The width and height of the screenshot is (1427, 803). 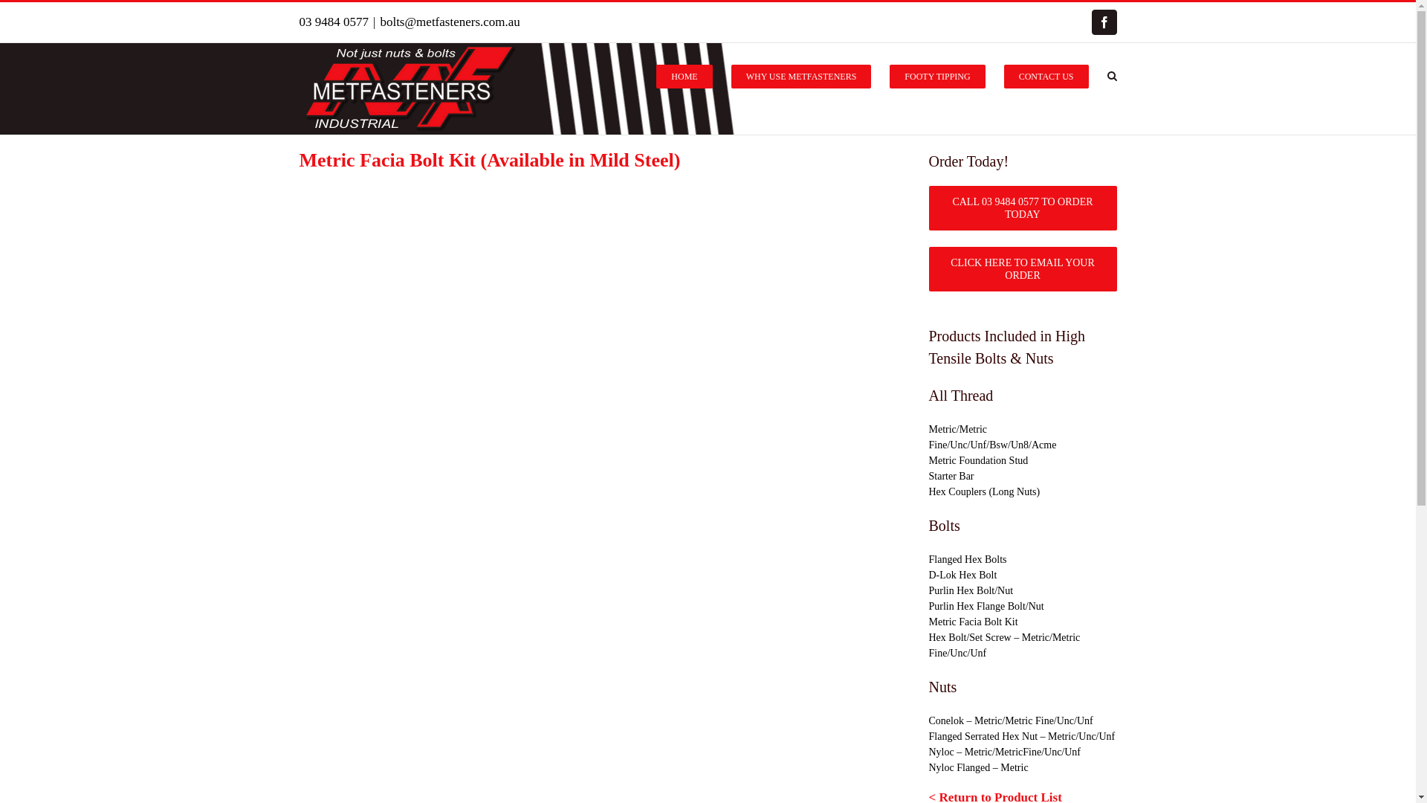 What do you see at coordinates (1046, 75) in the screenshot?
I see `CONTACT US` at bounding box center [1046, 75].